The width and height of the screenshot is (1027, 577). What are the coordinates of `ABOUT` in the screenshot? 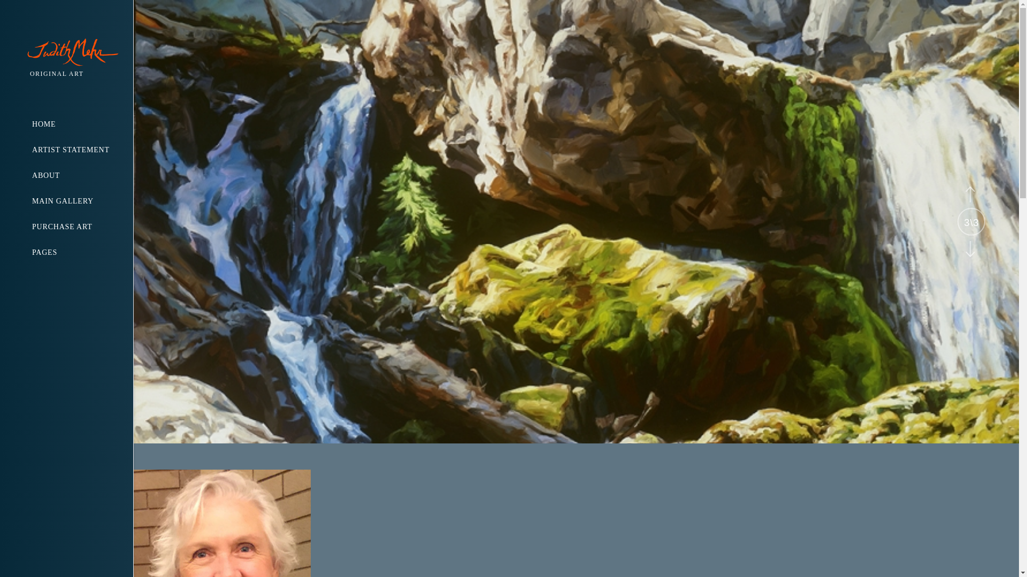 It's located at (82, 176).